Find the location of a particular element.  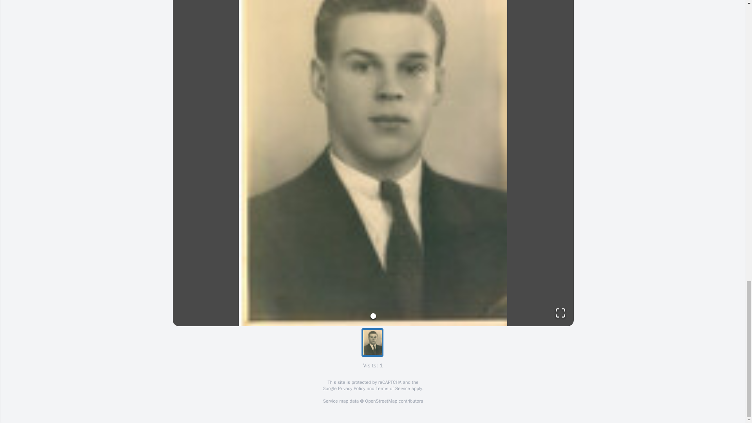

OpenStreetMap is located at coordinates (381, 401).